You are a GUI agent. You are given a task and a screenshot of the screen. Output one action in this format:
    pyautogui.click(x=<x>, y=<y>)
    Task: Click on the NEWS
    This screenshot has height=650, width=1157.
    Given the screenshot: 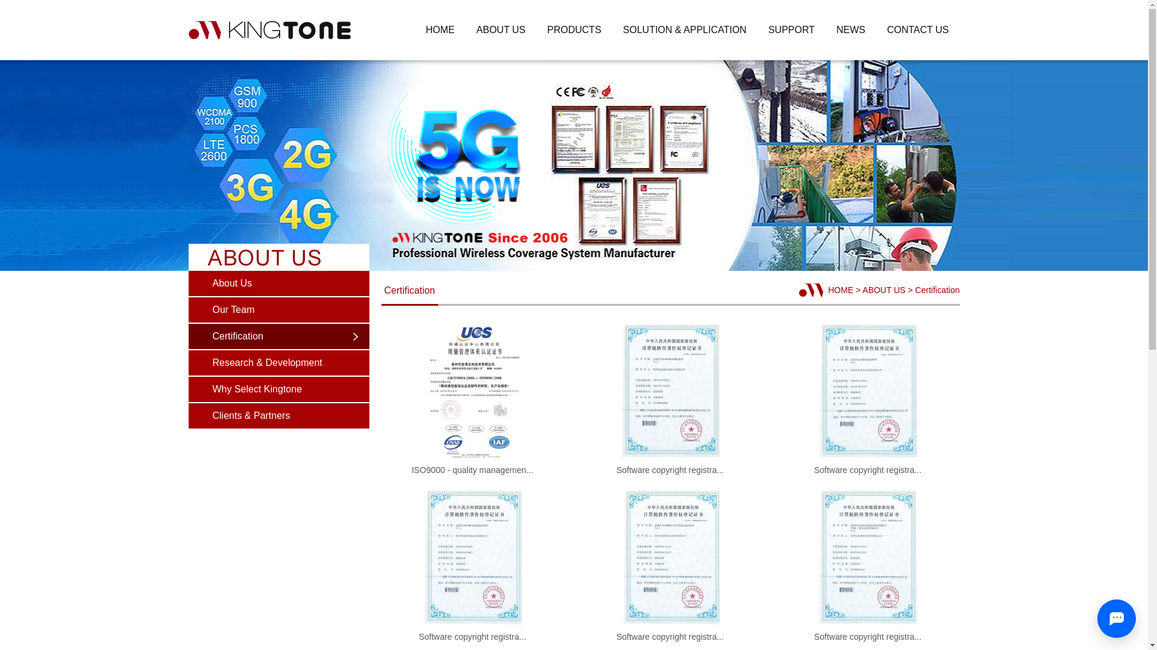 What is the action you would take?
    pyautogui.click(x=851, y=30)
    